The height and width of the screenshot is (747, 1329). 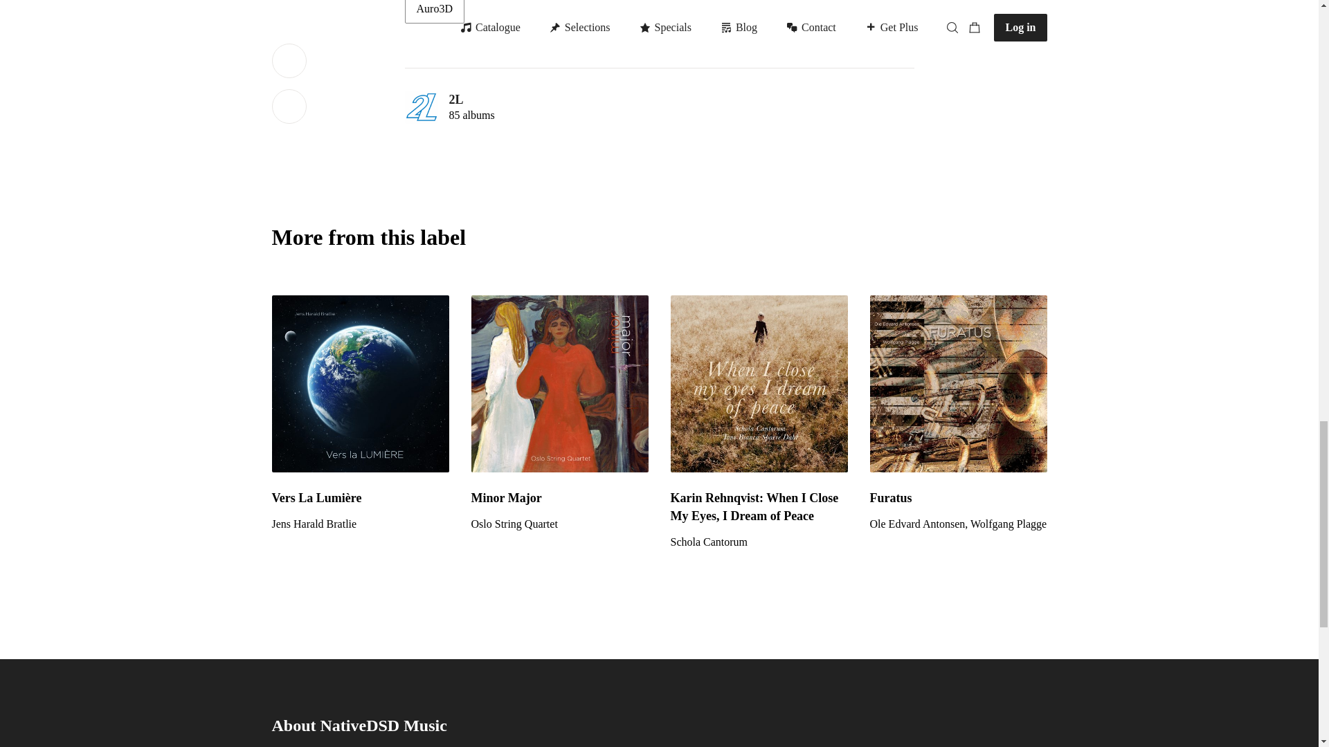 I want to click on Furatus, so click(x=958, y=524).